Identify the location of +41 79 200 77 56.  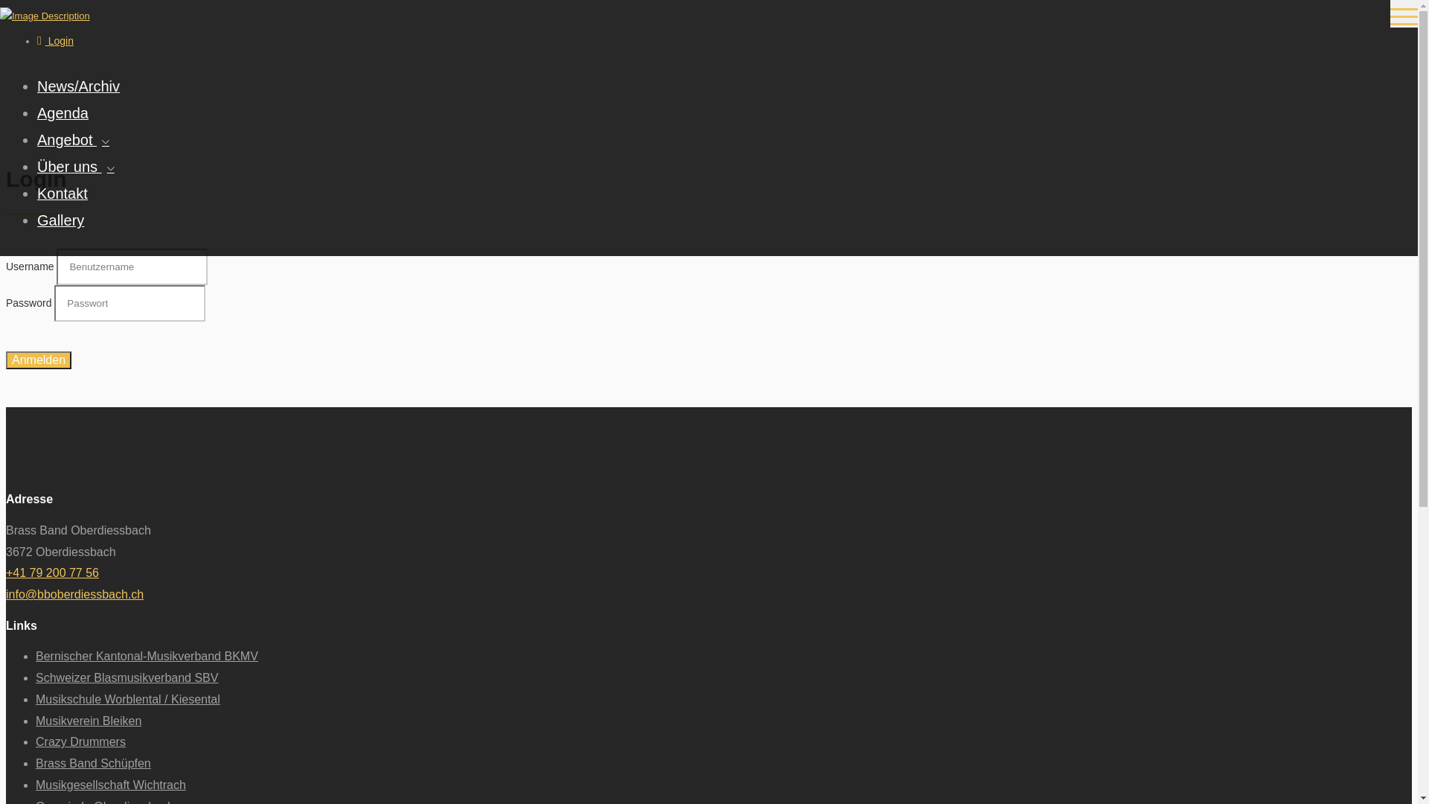
(52, 573).